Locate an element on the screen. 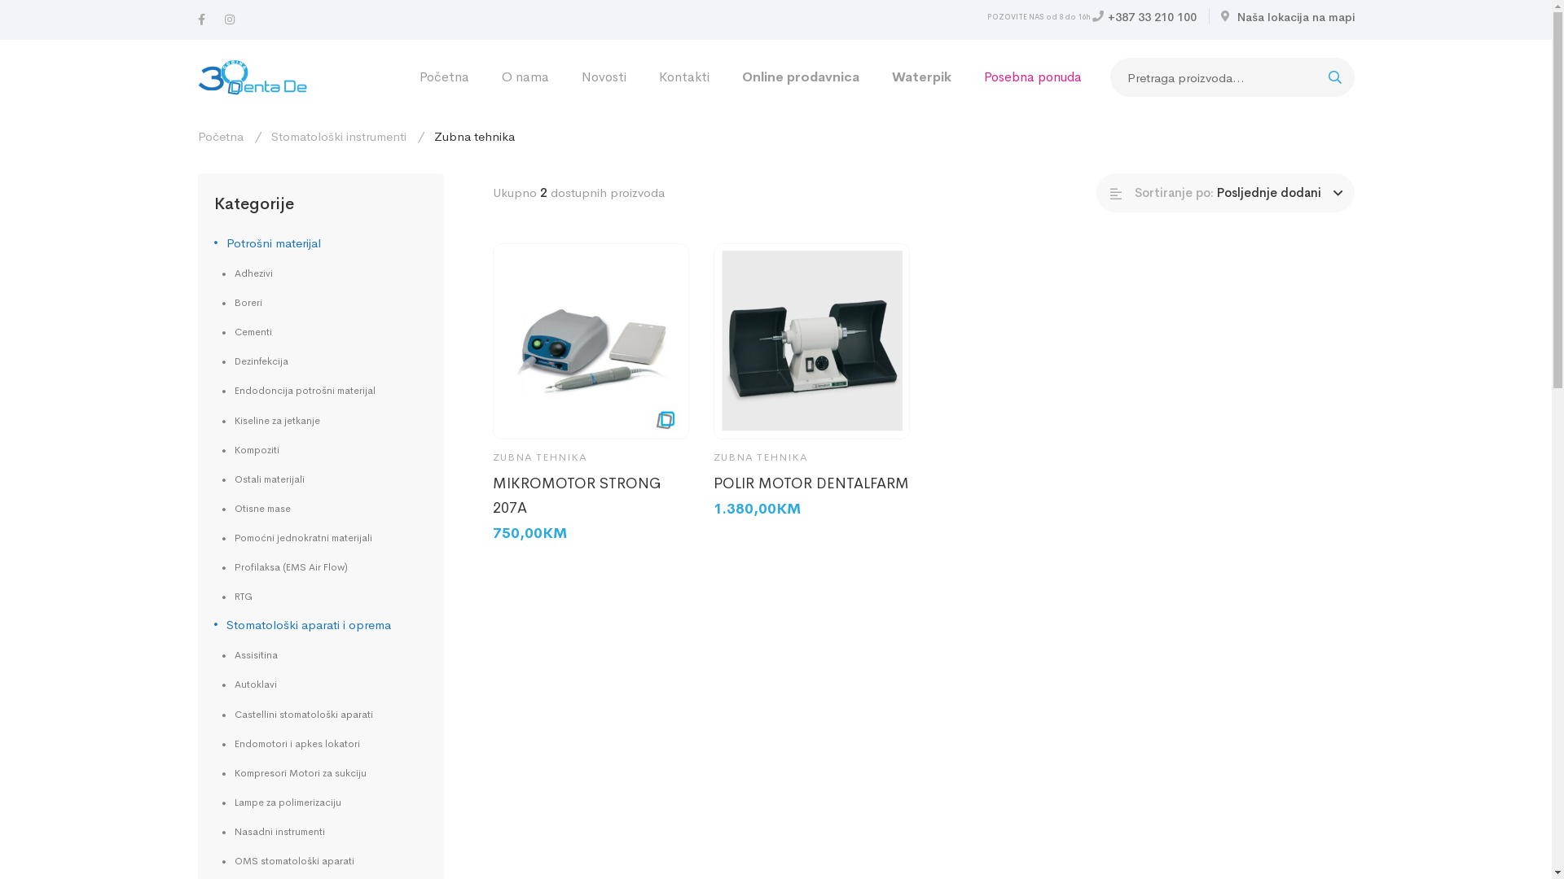 The height and width of the screenshot is (879, 1564). Ostali materijali is located at coordinates (262, 479).